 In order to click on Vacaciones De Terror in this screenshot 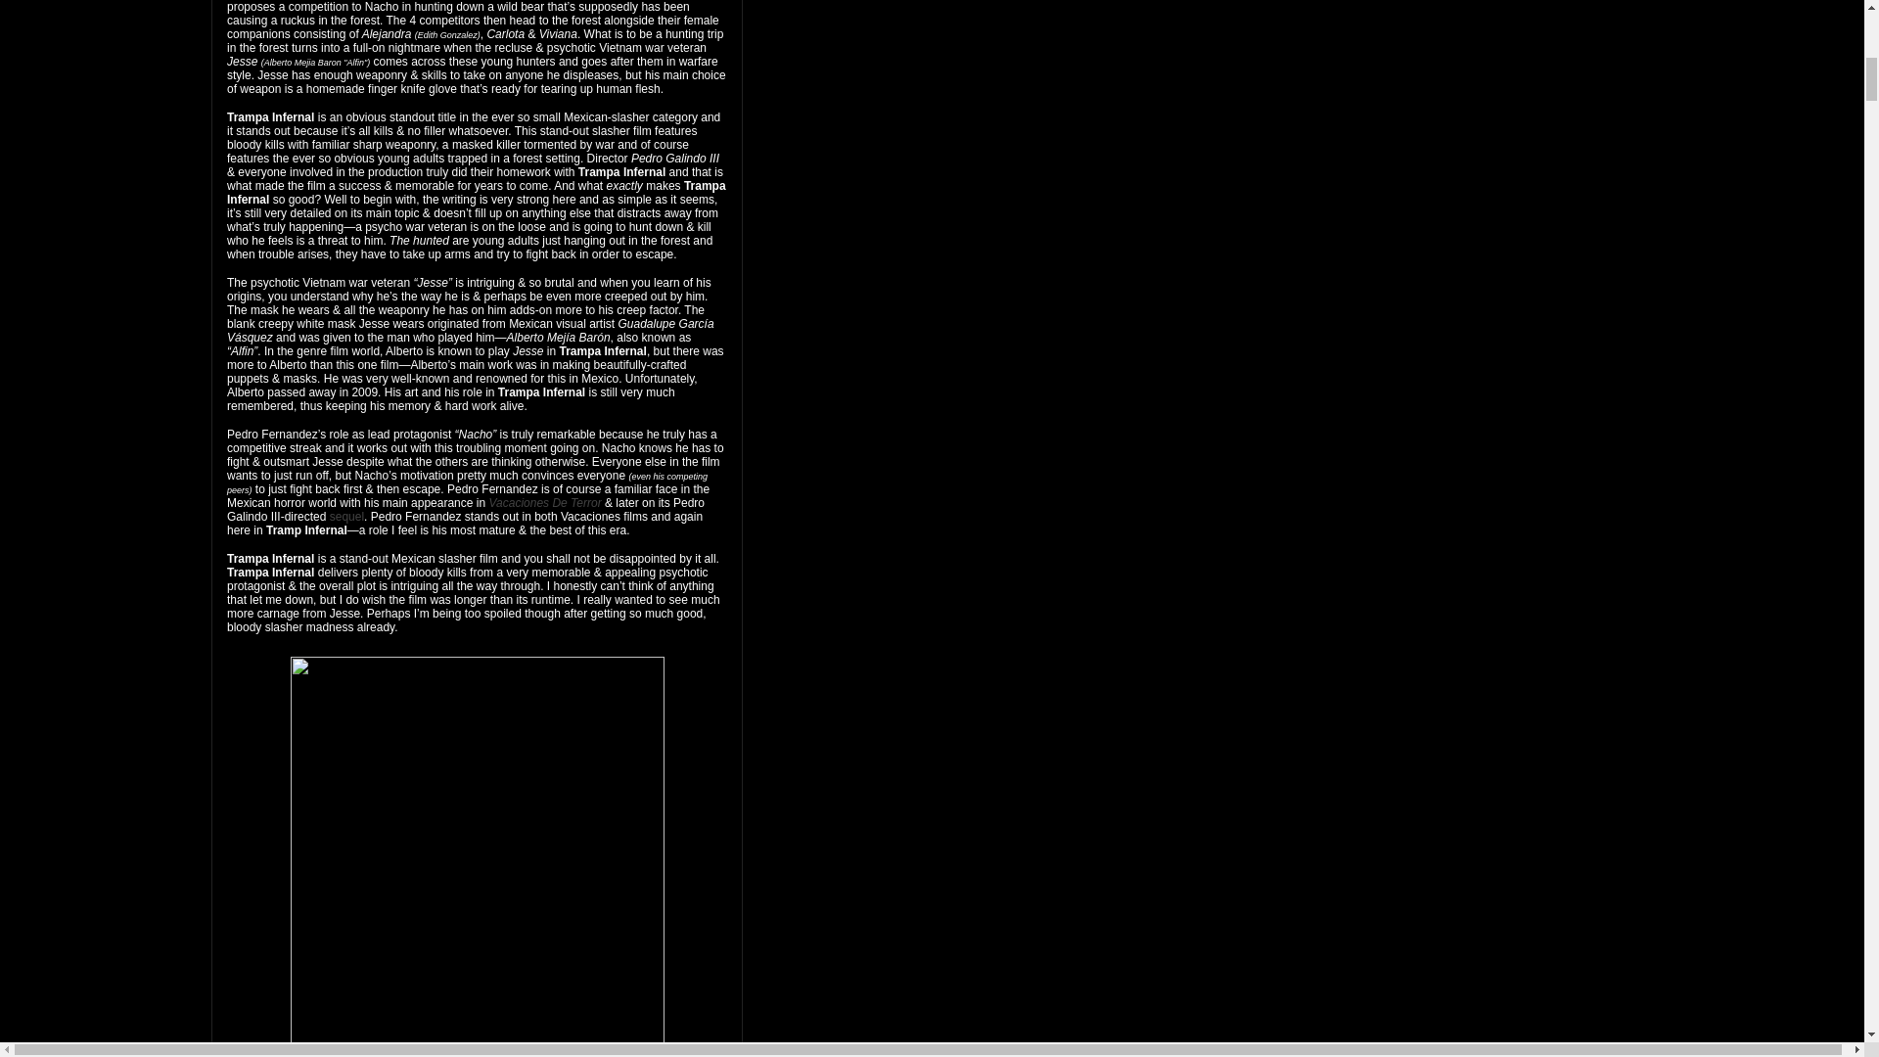, I will do `click(544, 502)`.